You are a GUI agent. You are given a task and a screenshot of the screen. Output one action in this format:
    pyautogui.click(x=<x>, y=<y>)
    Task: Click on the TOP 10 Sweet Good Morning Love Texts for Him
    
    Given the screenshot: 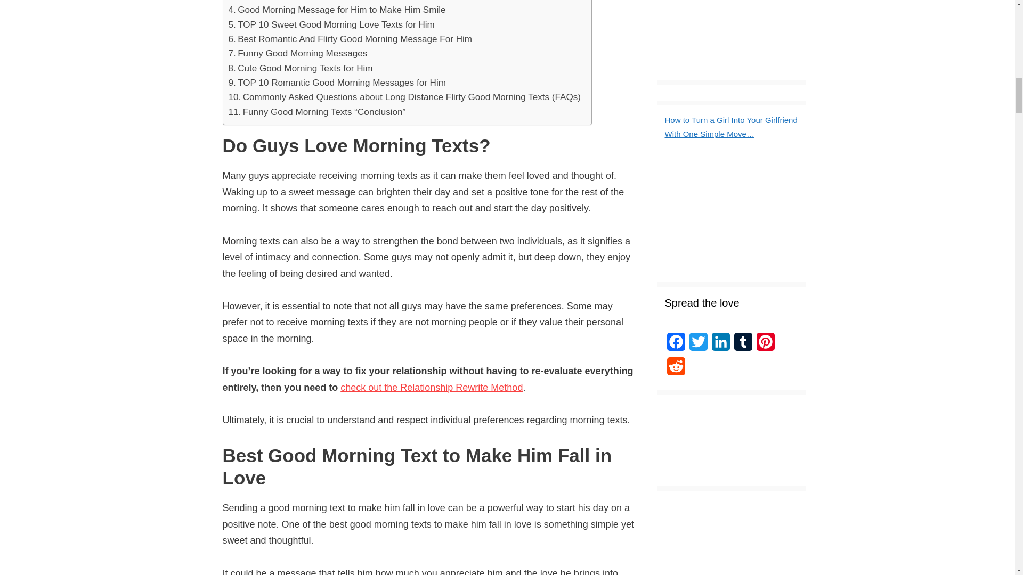 What is the action you would take?
    pyautogui.click(x=331, y=24)
    